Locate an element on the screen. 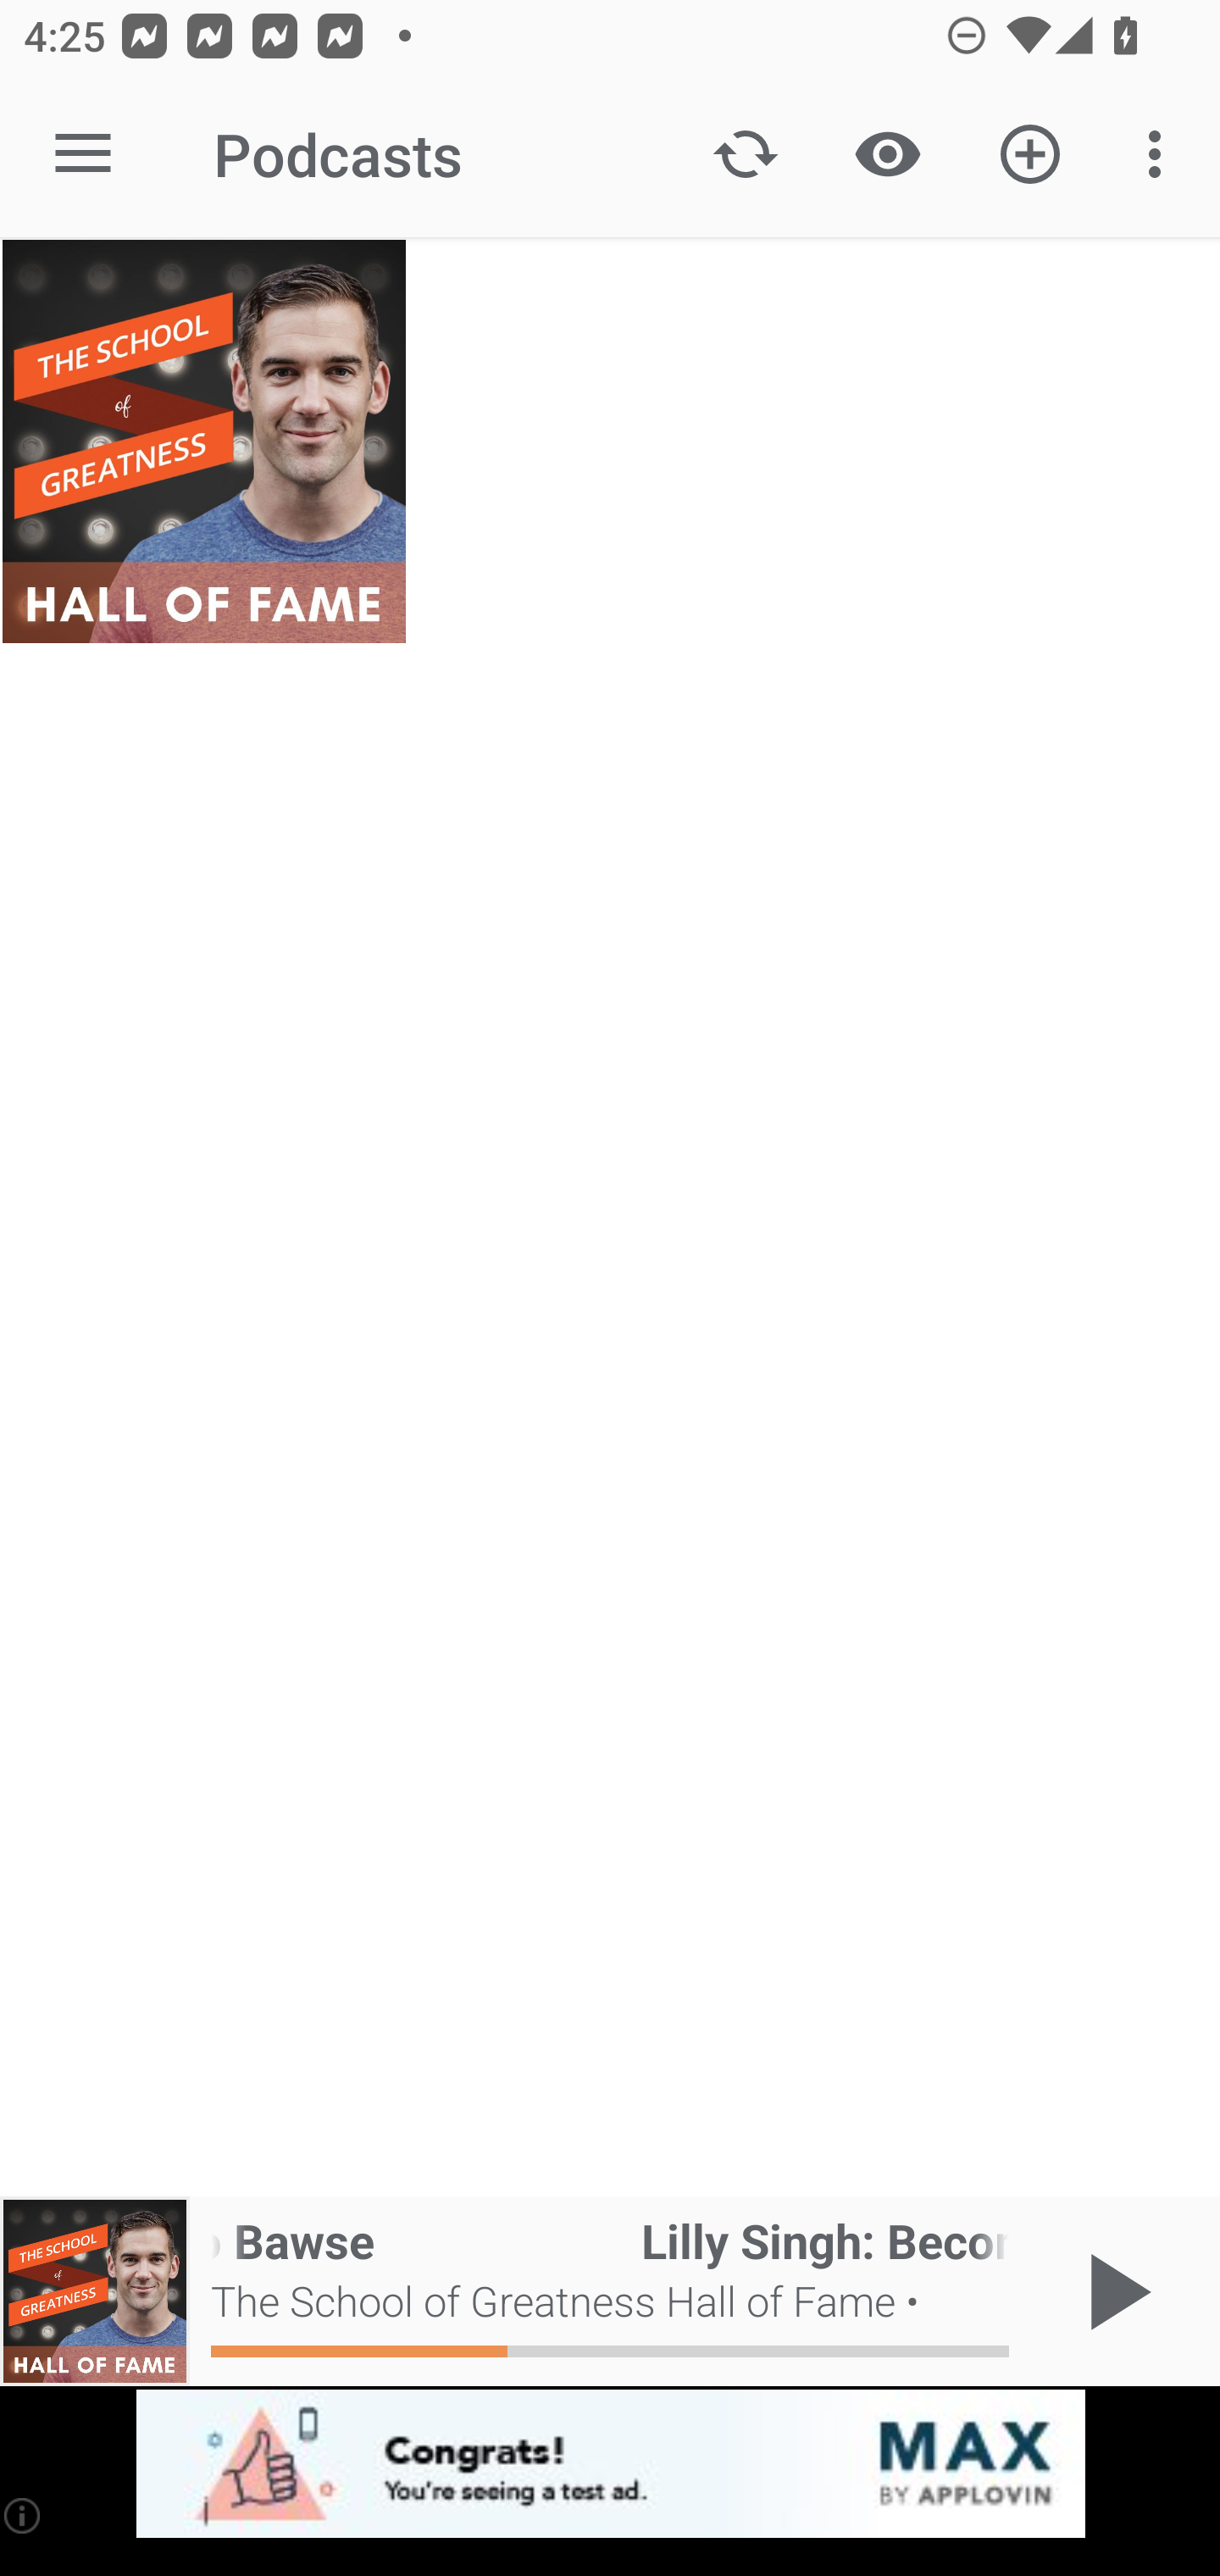 The width and height of the screenshot is (1220, 2576). The School of Greatness Hall of Fame is located at coordinates (203, 441).